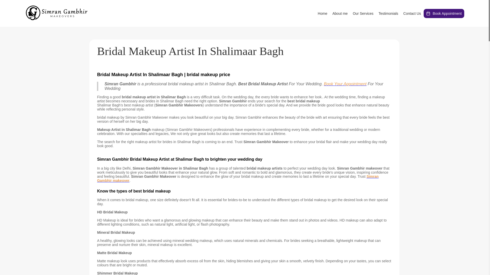 The image size is (490, 275). I want to click on Contact Us, so click(412, 13).